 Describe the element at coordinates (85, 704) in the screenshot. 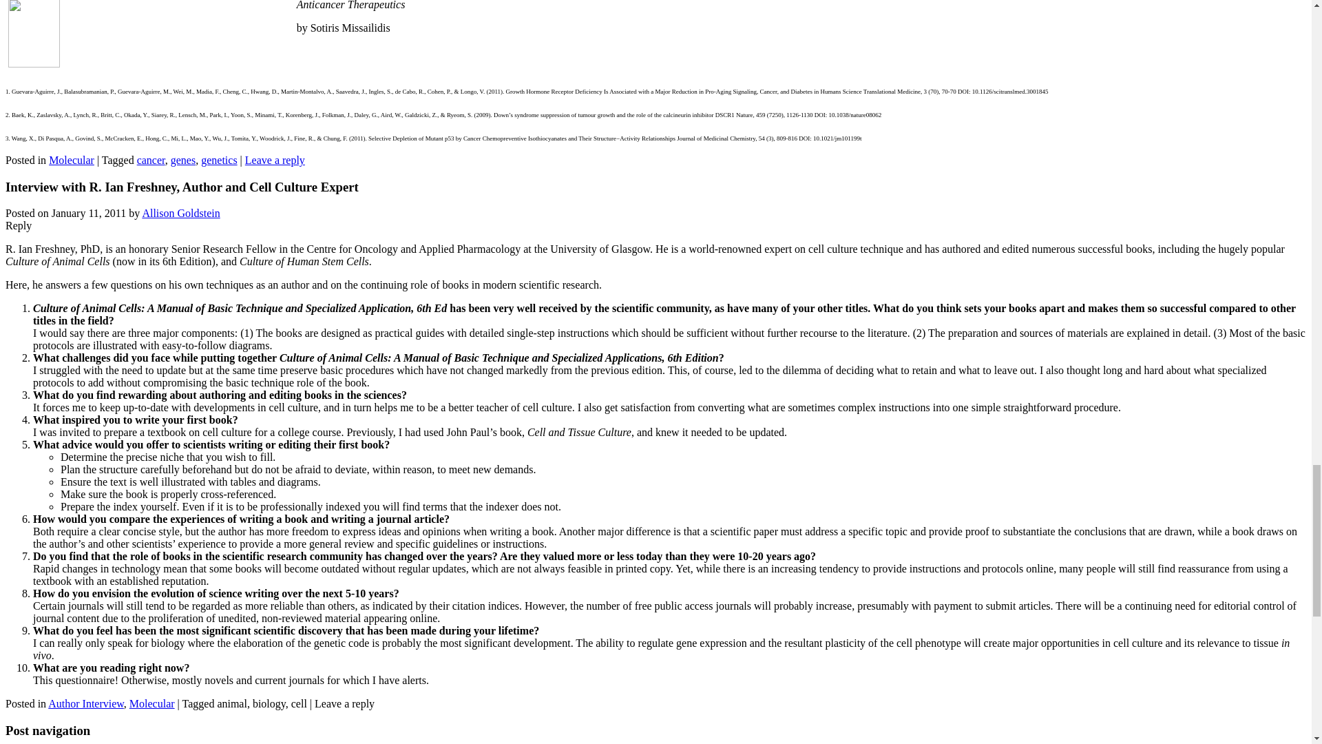

I see `Author Interview` at that location.